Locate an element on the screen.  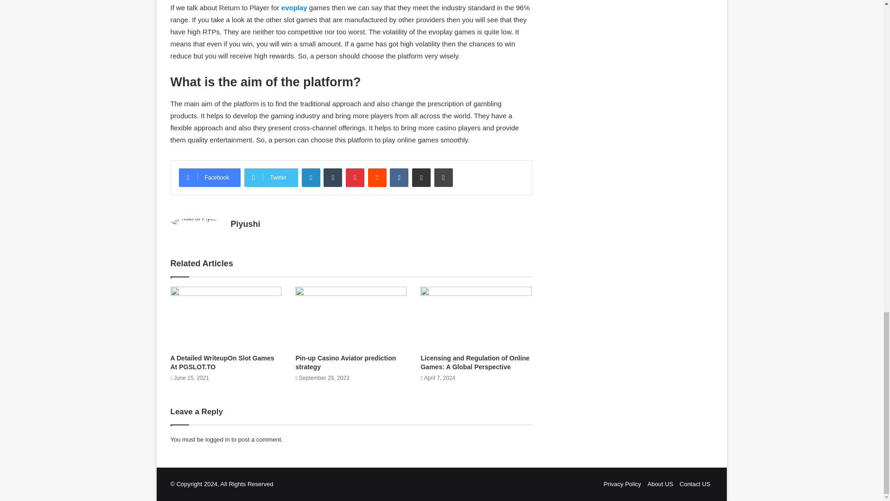
Tumblr is located at coordinates (333, 177).